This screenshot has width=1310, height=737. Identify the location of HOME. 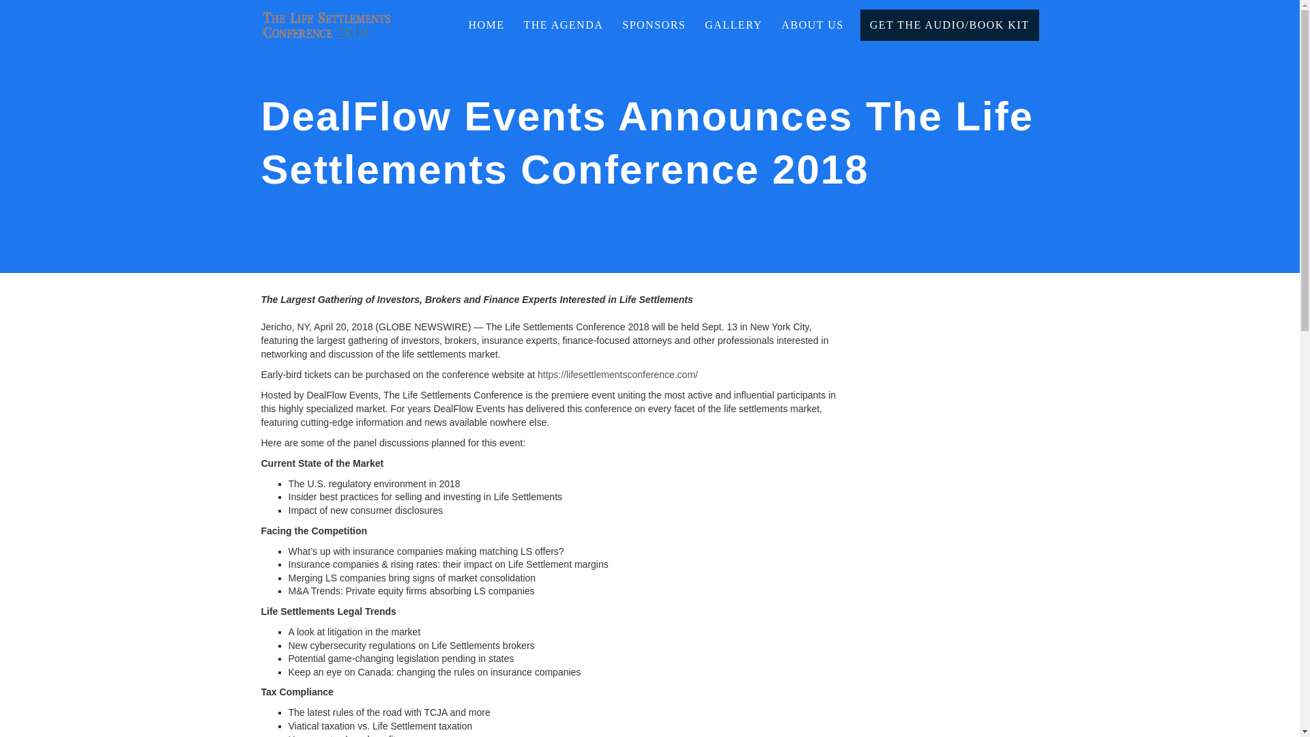
(486, 25).